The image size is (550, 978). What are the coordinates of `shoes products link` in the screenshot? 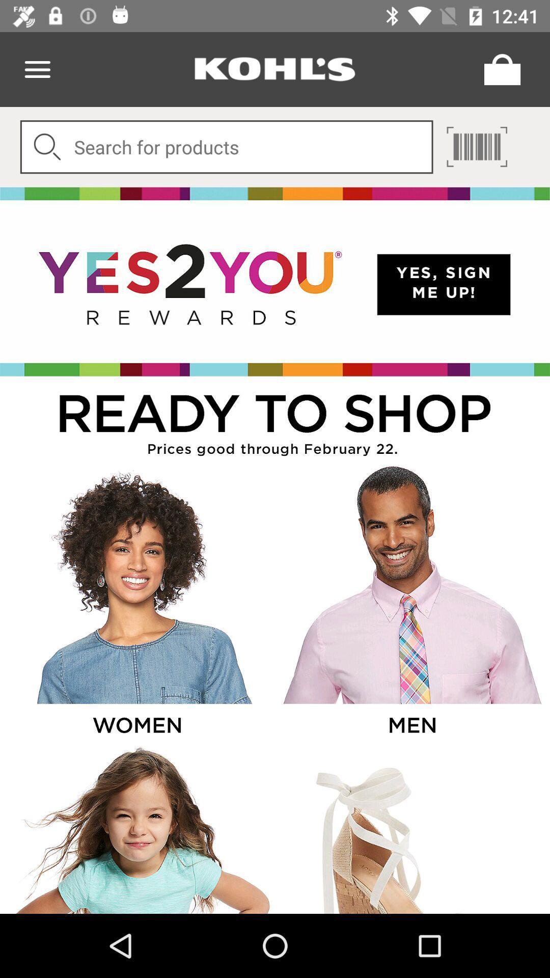 It's located at (411, 829).